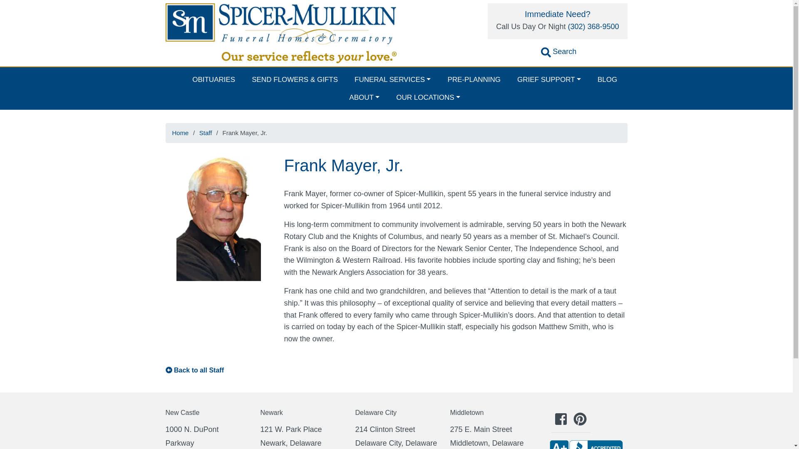  What do you see at coordinates (199, 370) in the screenshot?
I see `Back to all Staff` at bounding box center [199, 370].